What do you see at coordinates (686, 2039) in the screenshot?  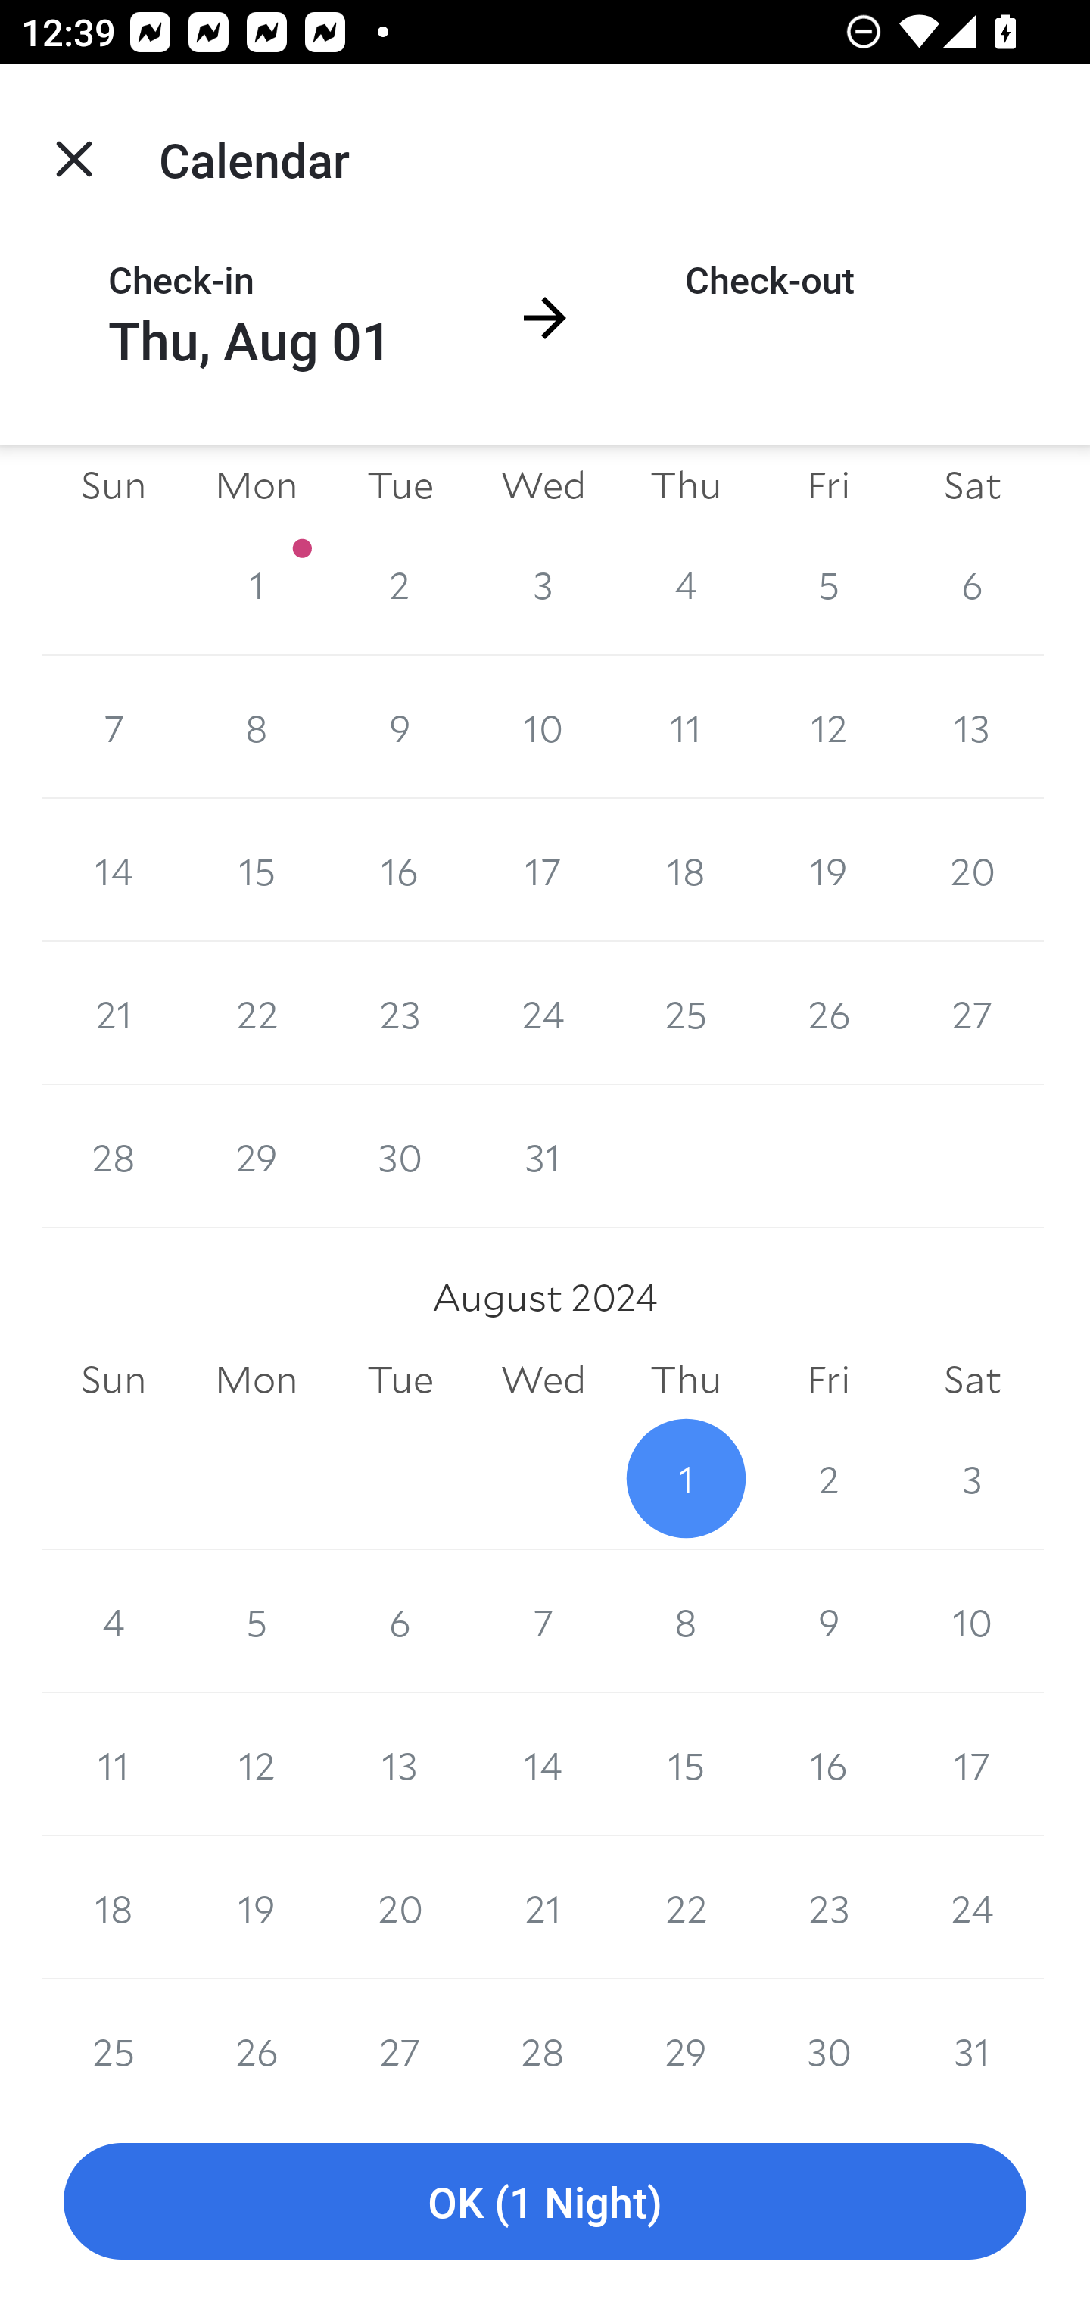 I see `29 29 August 2024` at bounding box center [686, 2039].